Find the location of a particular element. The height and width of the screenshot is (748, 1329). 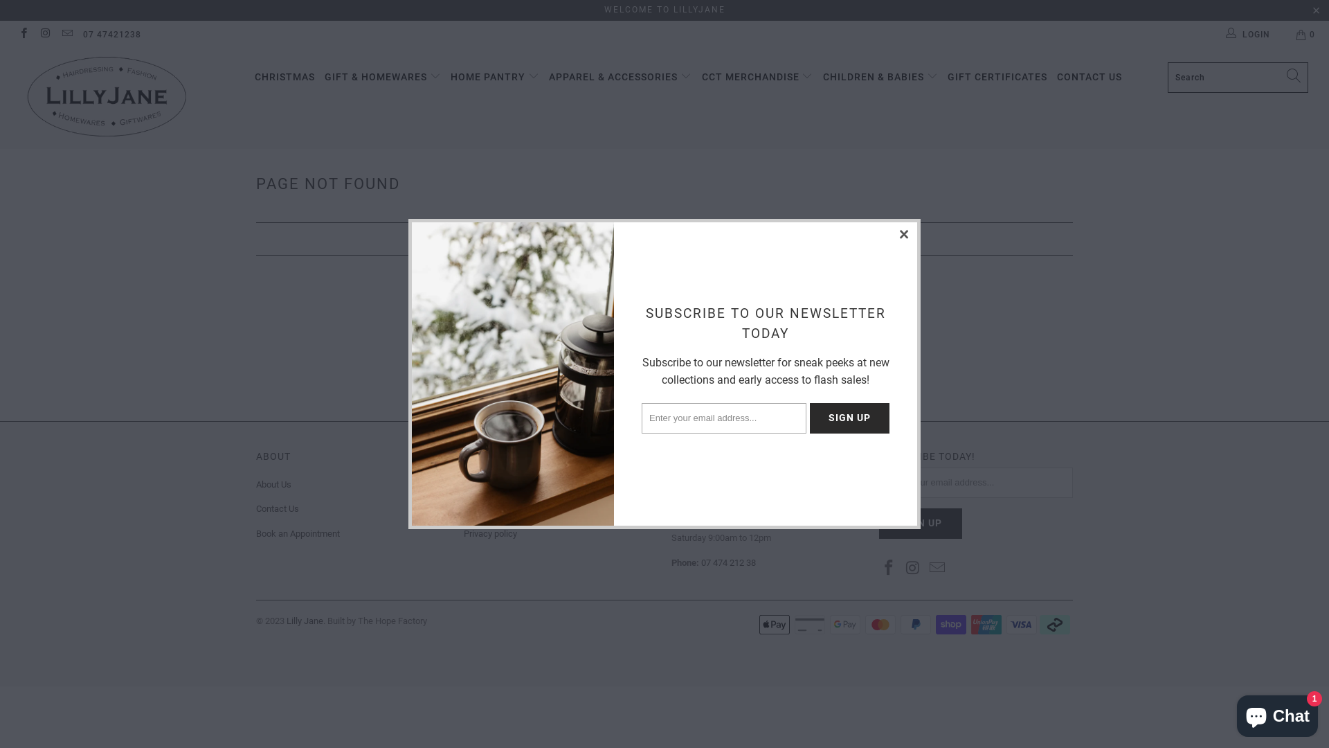

About Us is located at coordinates (274, 485).